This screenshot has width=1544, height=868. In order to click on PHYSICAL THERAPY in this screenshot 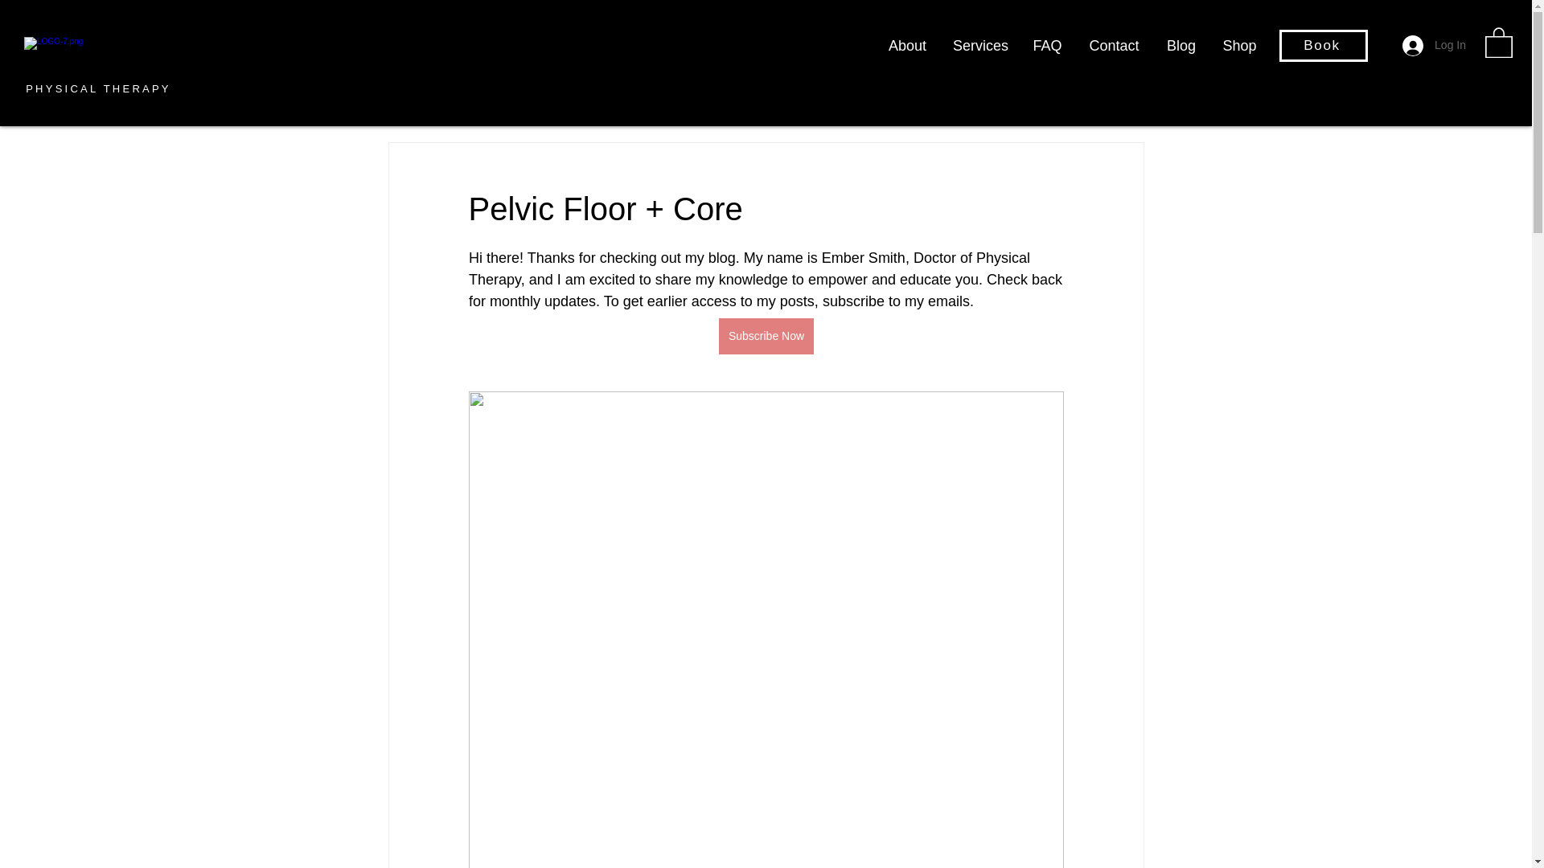, I will do `click(98, 88)`.